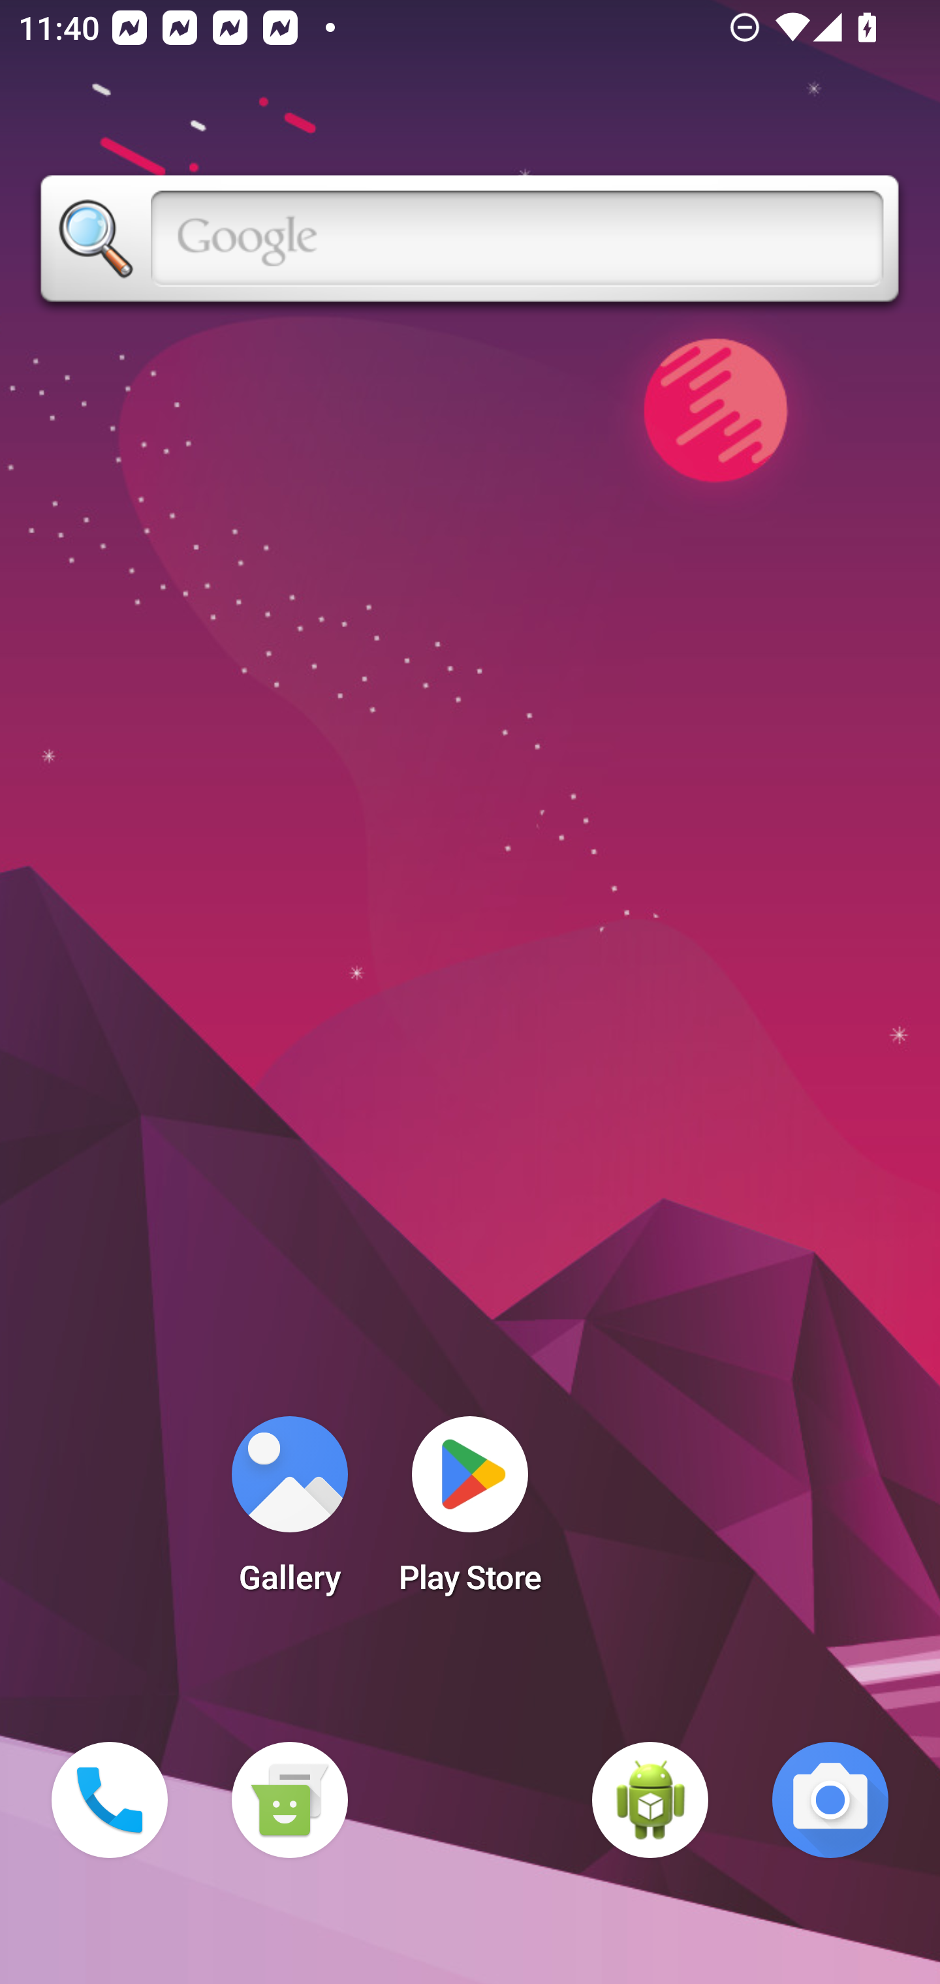  I want to click on Camera, so click(830, 1800).